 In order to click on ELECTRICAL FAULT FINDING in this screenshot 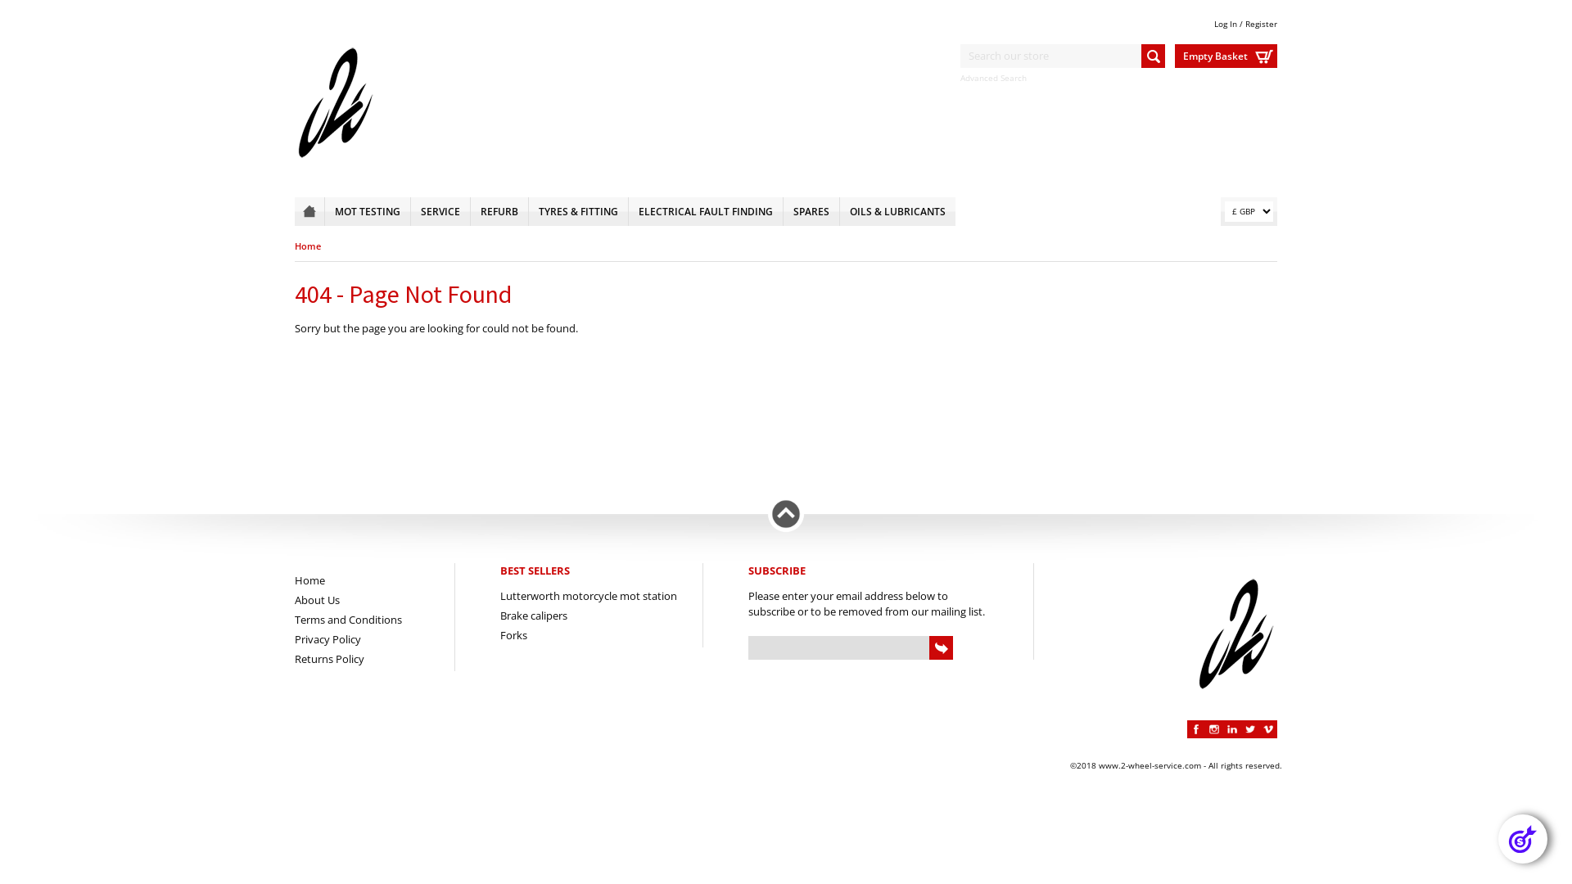, I will do `click(706, 211)`.